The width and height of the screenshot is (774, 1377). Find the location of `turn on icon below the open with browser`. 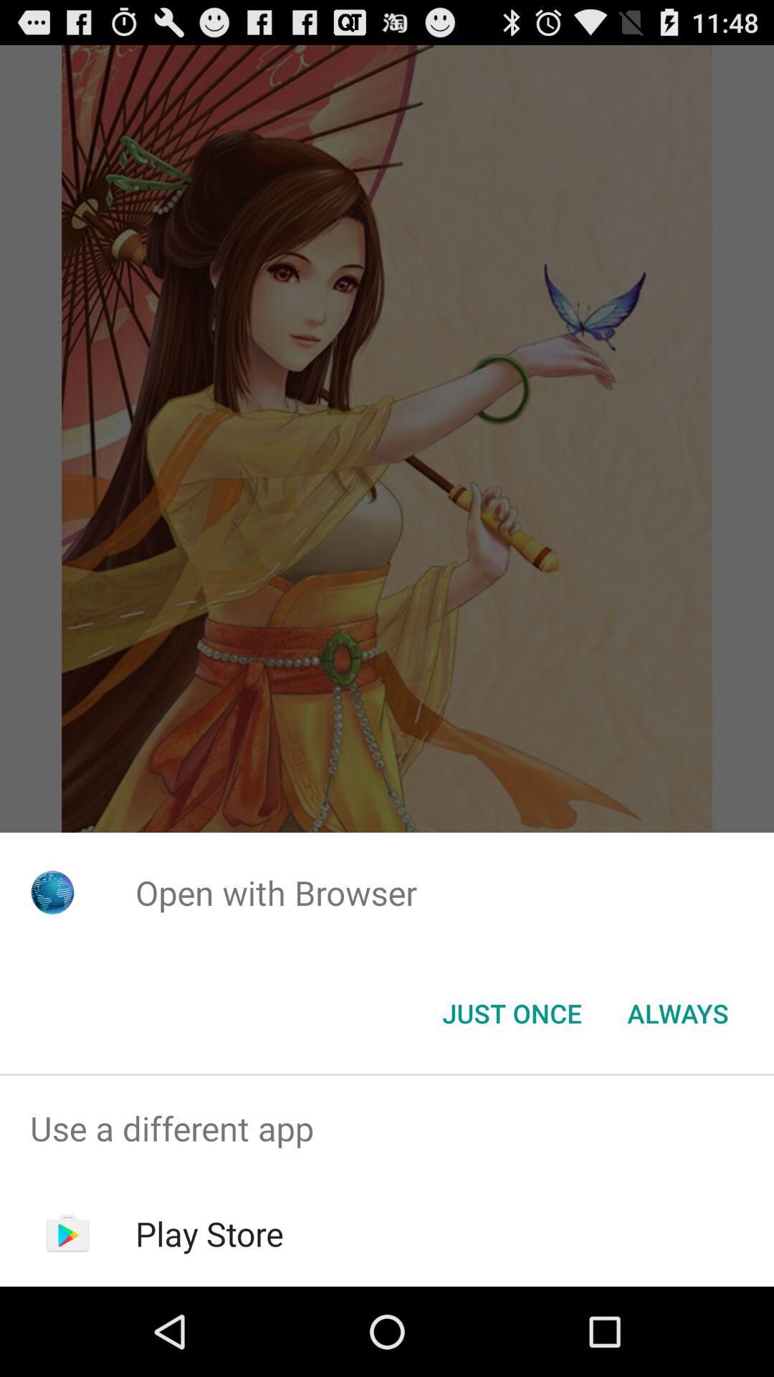

turn on icon below the open with browser is located at coordinates (512, 1013).